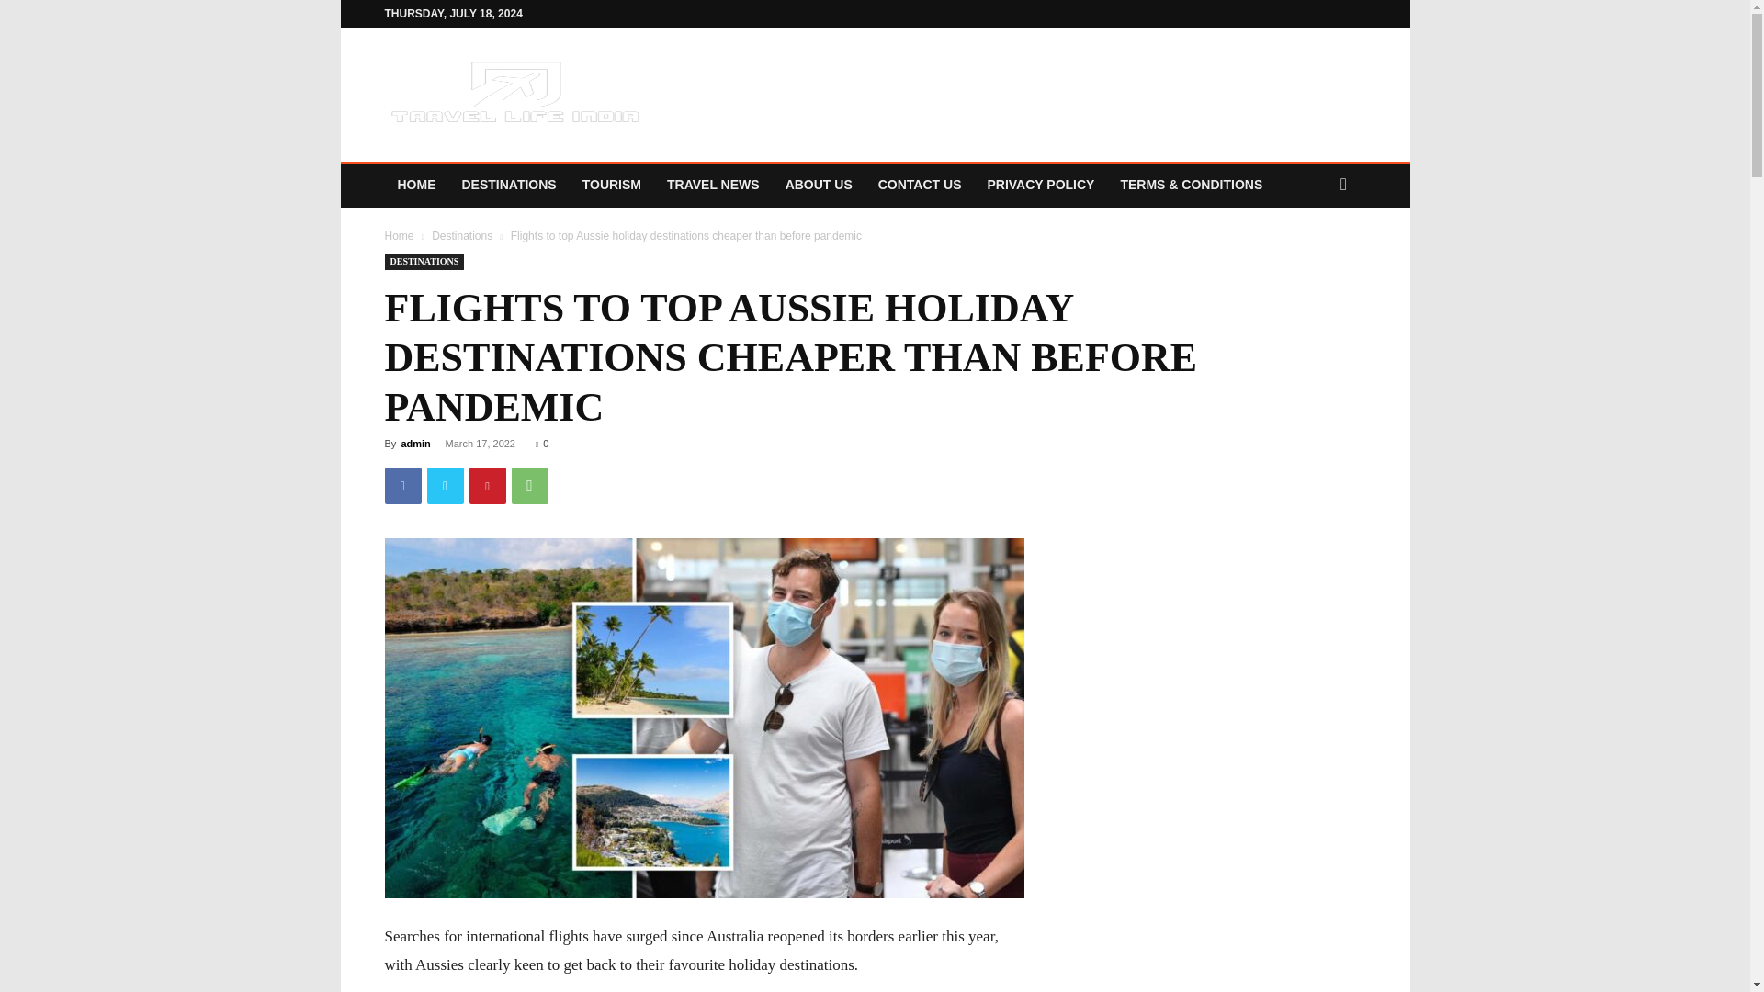  What do you see at coordinates (415, 184) in the screenshot?
I see `HOME` at bounding box center [415, 184].